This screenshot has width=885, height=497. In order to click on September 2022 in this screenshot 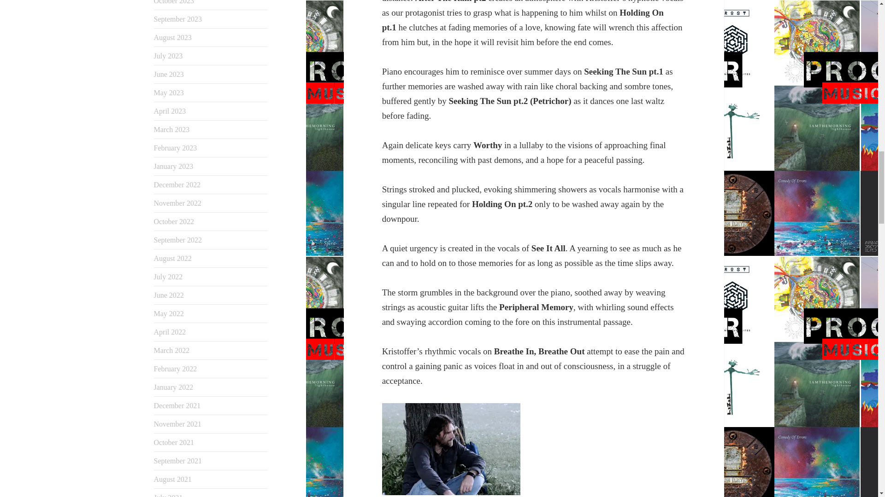, I will do `click(178, 240)`.